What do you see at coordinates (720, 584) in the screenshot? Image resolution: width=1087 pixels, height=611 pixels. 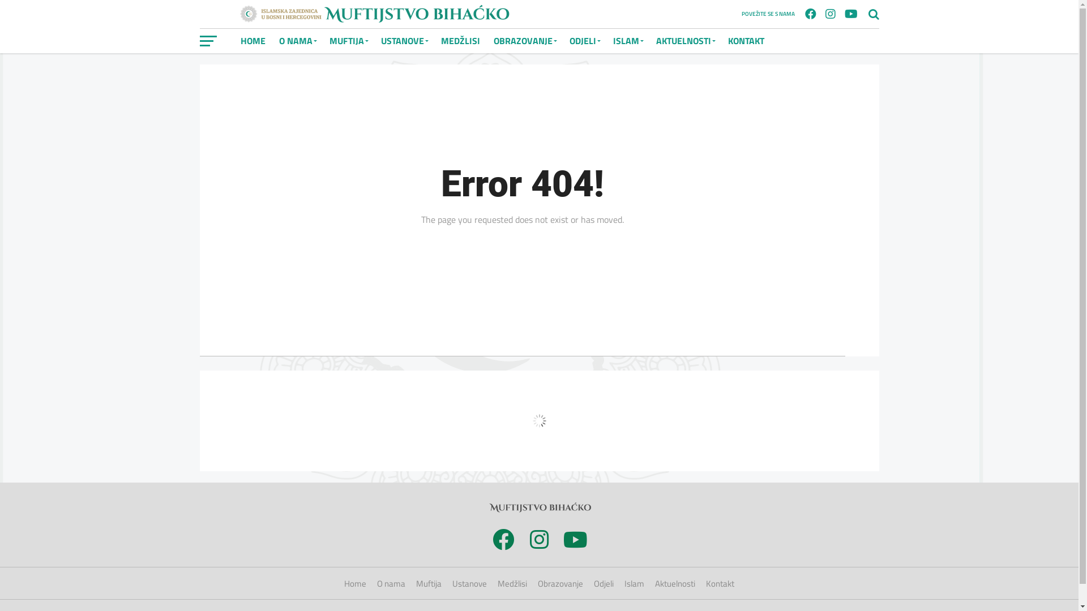 I see `Kontakt` at bounding box center [720, 584].